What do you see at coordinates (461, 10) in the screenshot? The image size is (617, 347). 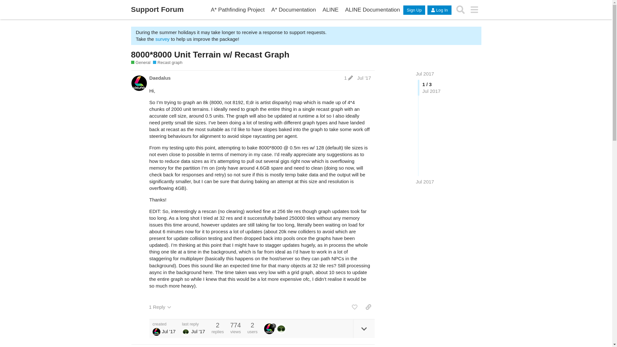 I see `Search` at bounding box center [461, 10].